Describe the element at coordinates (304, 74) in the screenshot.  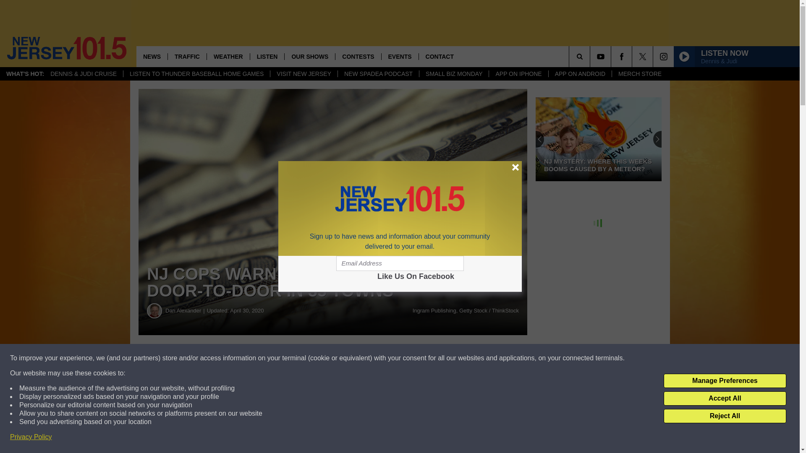
I see `VISIT NEW JERSEY` at that location.